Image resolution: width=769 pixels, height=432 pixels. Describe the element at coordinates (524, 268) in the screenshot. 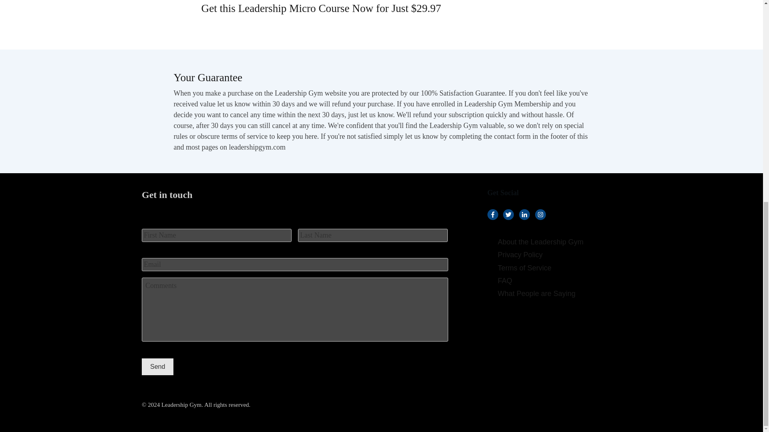

I see `Terms of Service` at that location.